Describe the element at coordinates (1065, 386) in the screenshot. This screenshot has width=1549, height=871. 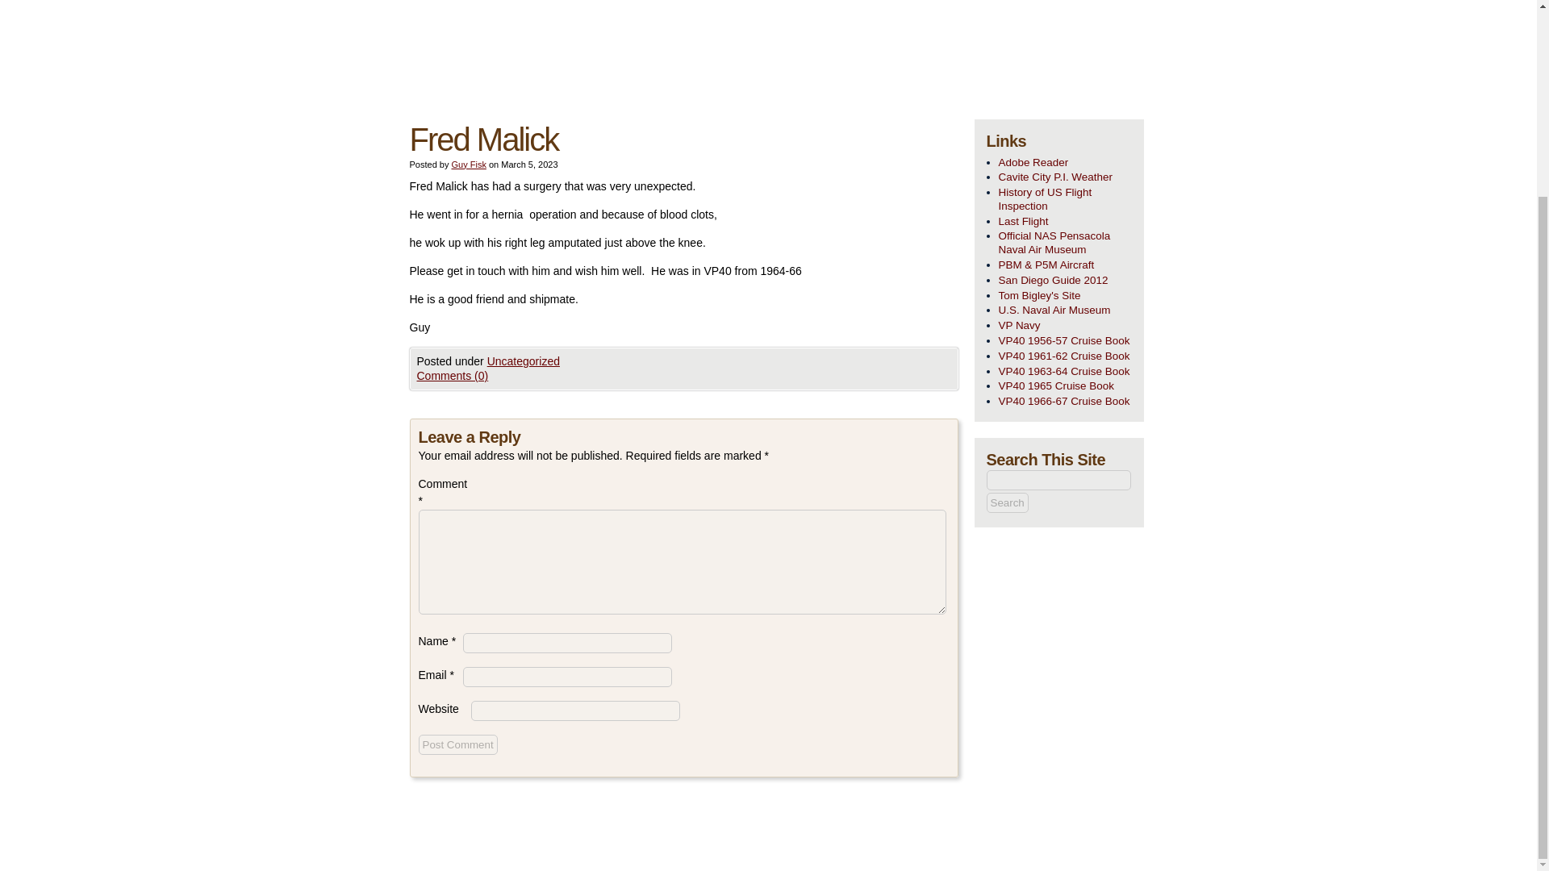
I see `VP40 1965 Cruise Book` at that location.